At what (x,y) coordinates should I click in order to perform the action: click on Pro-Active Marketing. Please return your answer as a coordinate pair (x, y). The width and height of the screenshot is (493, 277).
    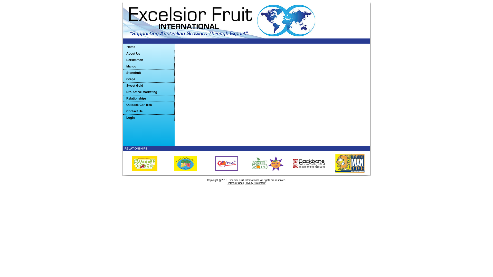
    Looking at the image, I should click on (149, 92).